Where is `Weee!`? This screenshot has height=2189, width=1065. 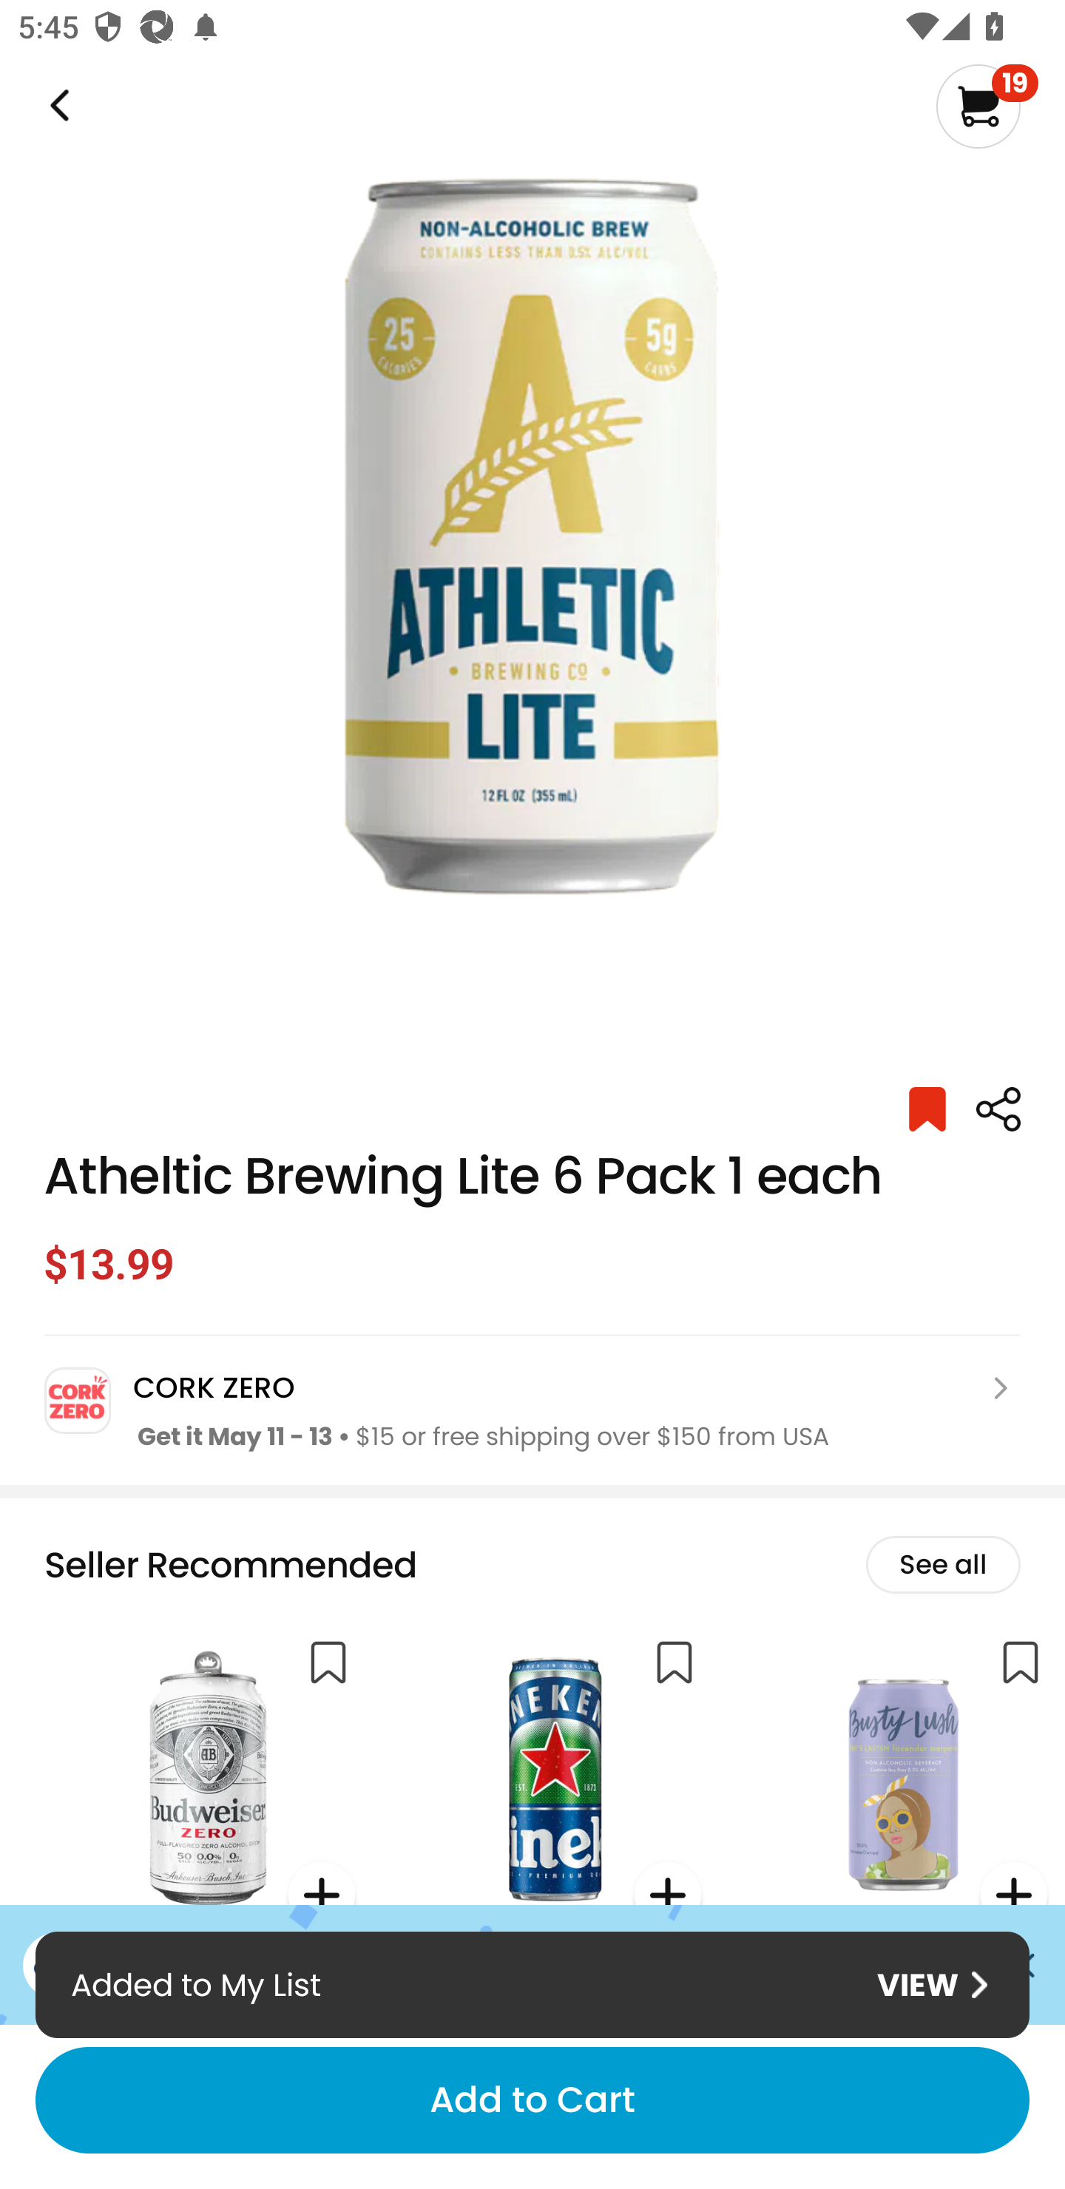
Weee! is located at coordinates (57, 106).